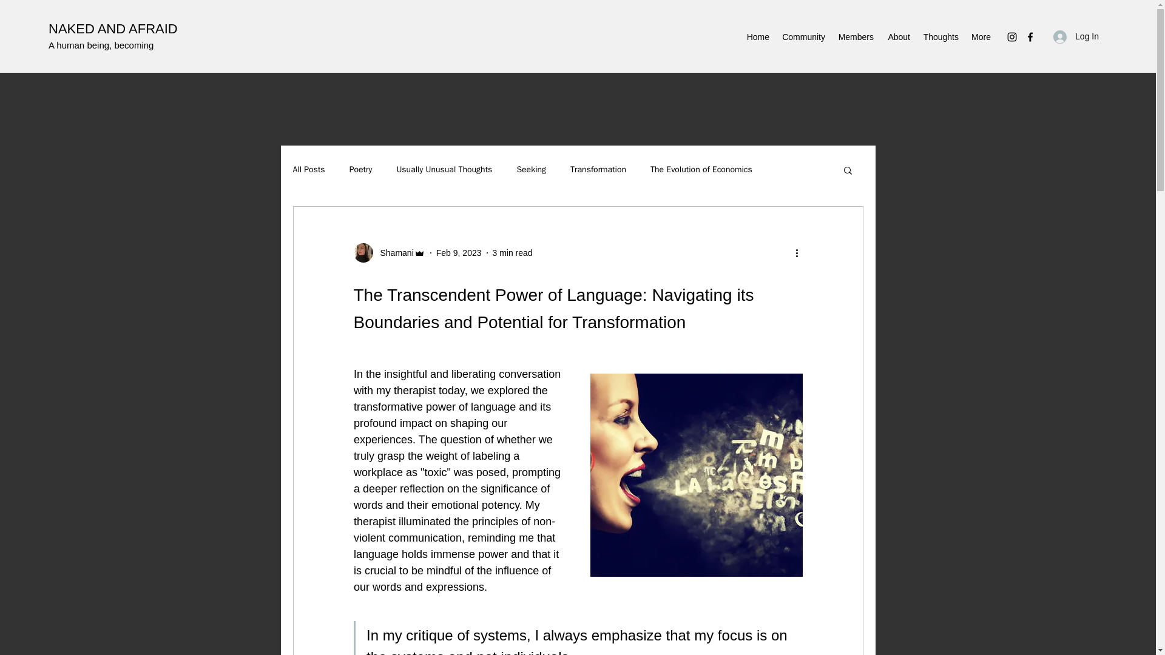  What do you see at coordinates (308, 170) in the screenshot?
I see `All Posts` at bounding box center [308, 170].